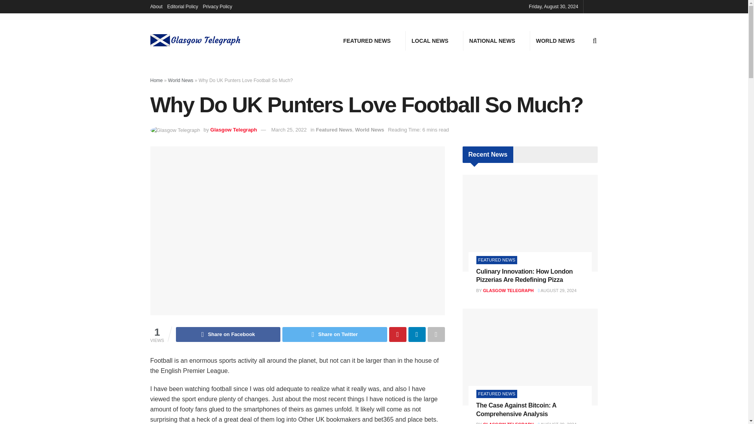 This screenshot has height=424, width=754. I want to click on Share on Twitter, so click(334, 334).